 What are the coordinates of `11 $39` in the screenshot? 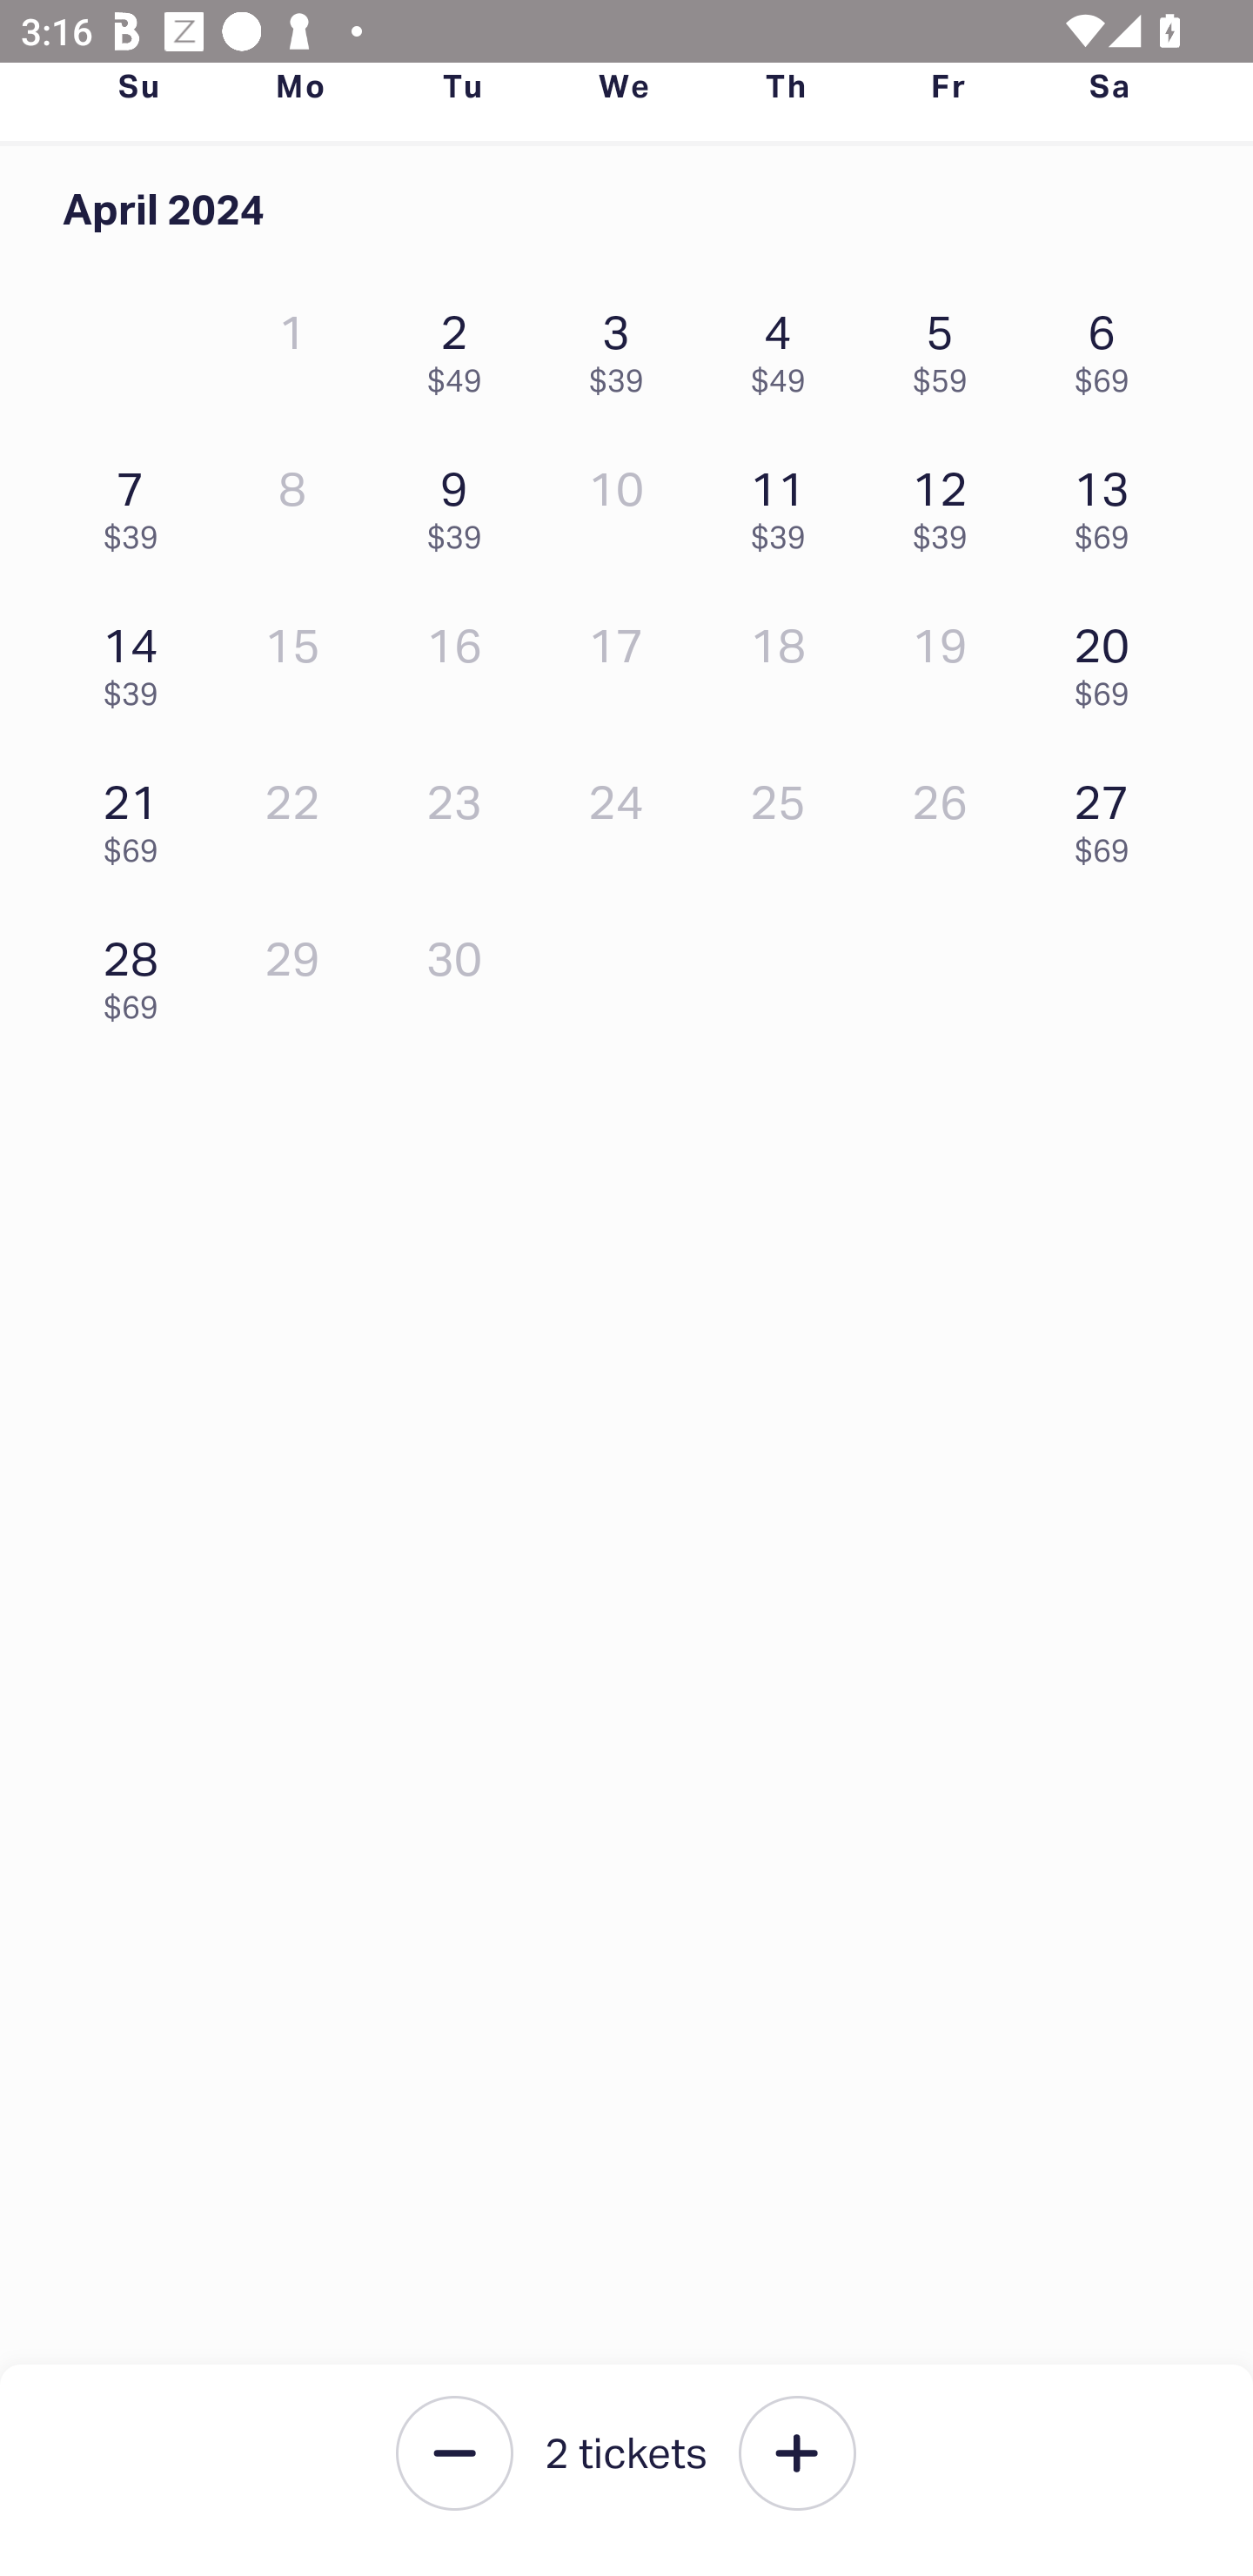 It's located at (786, 503).